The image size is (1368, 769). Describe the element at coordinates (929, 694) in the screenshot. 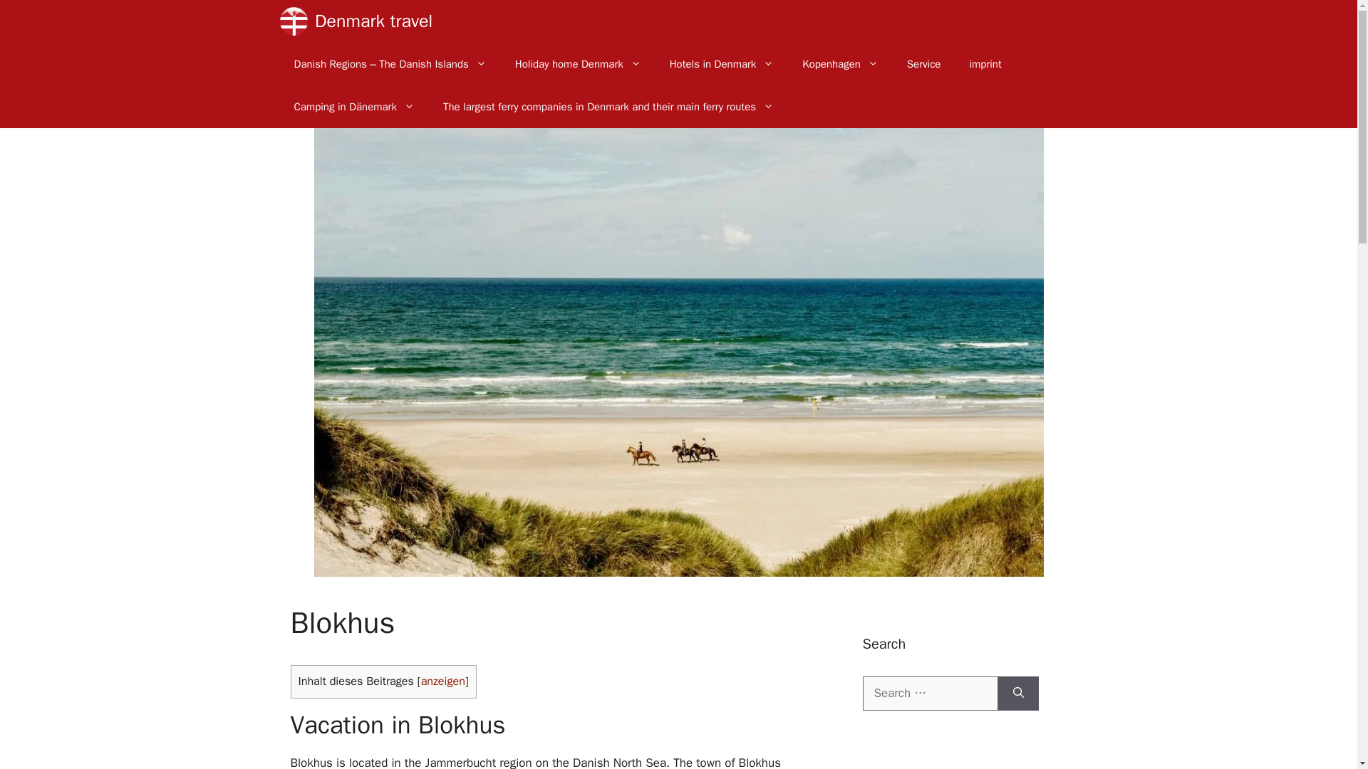

I see `Search for:` at that location.